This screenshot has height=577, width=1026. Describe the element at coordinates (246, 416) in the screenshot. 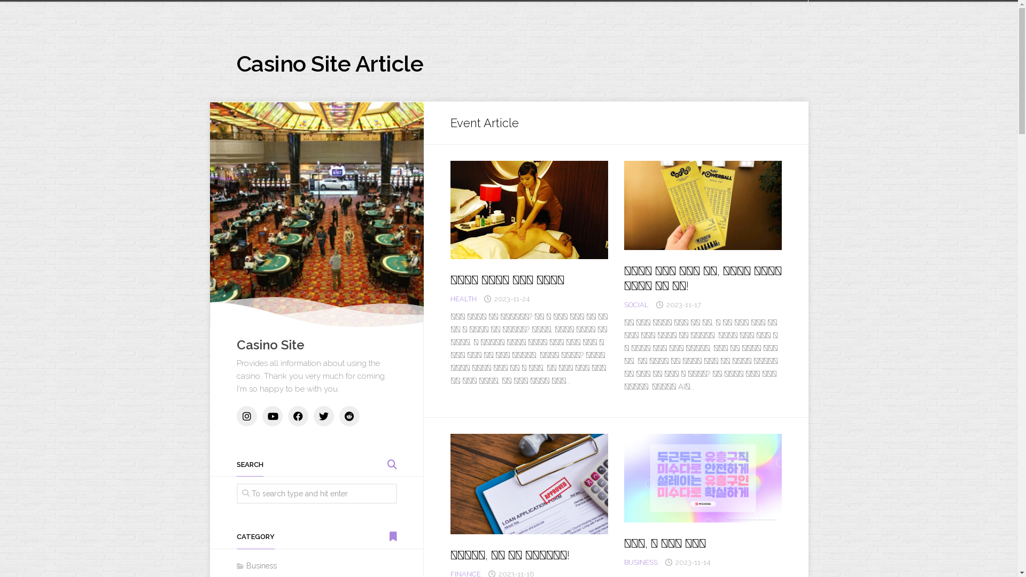

I see `instagram` at that location.